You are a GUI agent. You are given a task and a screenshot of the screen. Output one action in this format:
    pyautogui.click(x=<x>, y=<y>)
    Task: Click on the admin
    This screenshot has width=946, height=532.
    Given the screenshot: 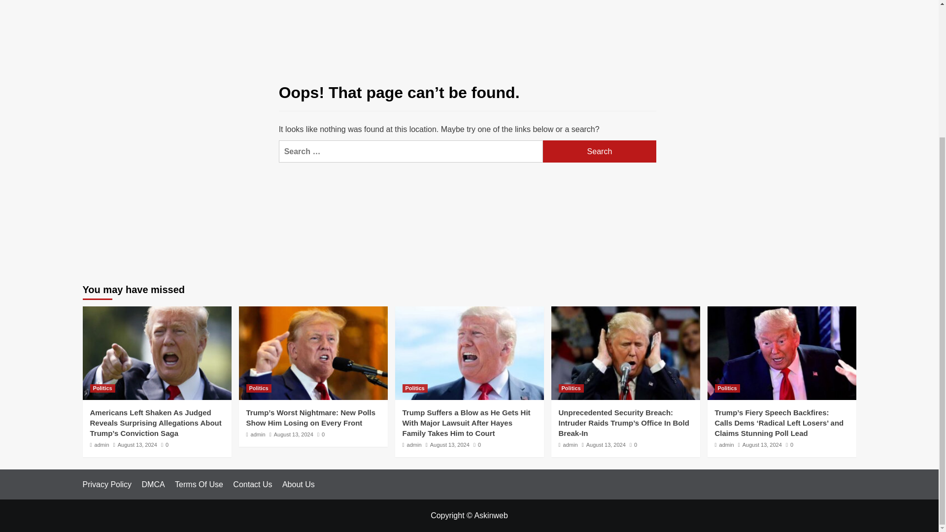 What is the action you would take?
    pyautogui.click(x=571, y=445)
    